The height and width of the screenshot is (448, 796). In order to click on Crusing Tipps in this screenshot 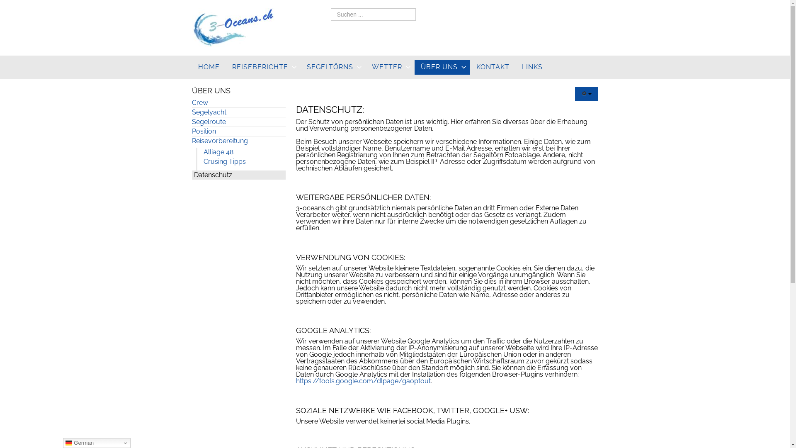, I will do `click(244, 162)`.